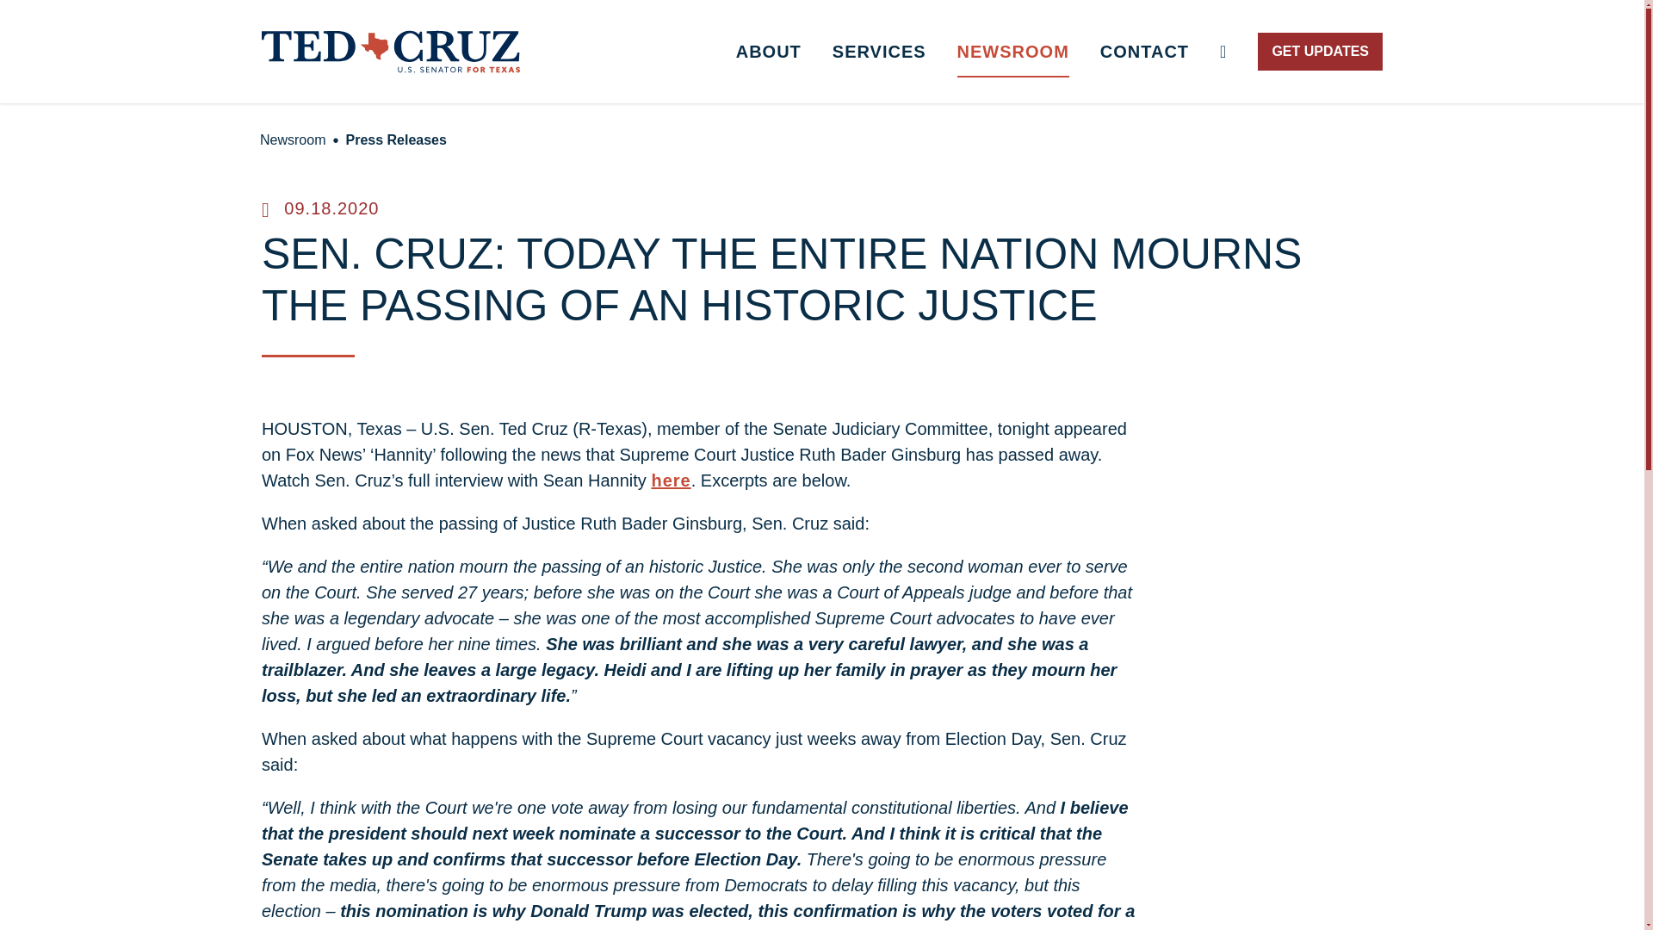 The height and width of the screenshot is (930, 1653). What do you see at coordinates (30, 29) in the screenshot?
I see `Skip to content` at bounding box center [30, 29].